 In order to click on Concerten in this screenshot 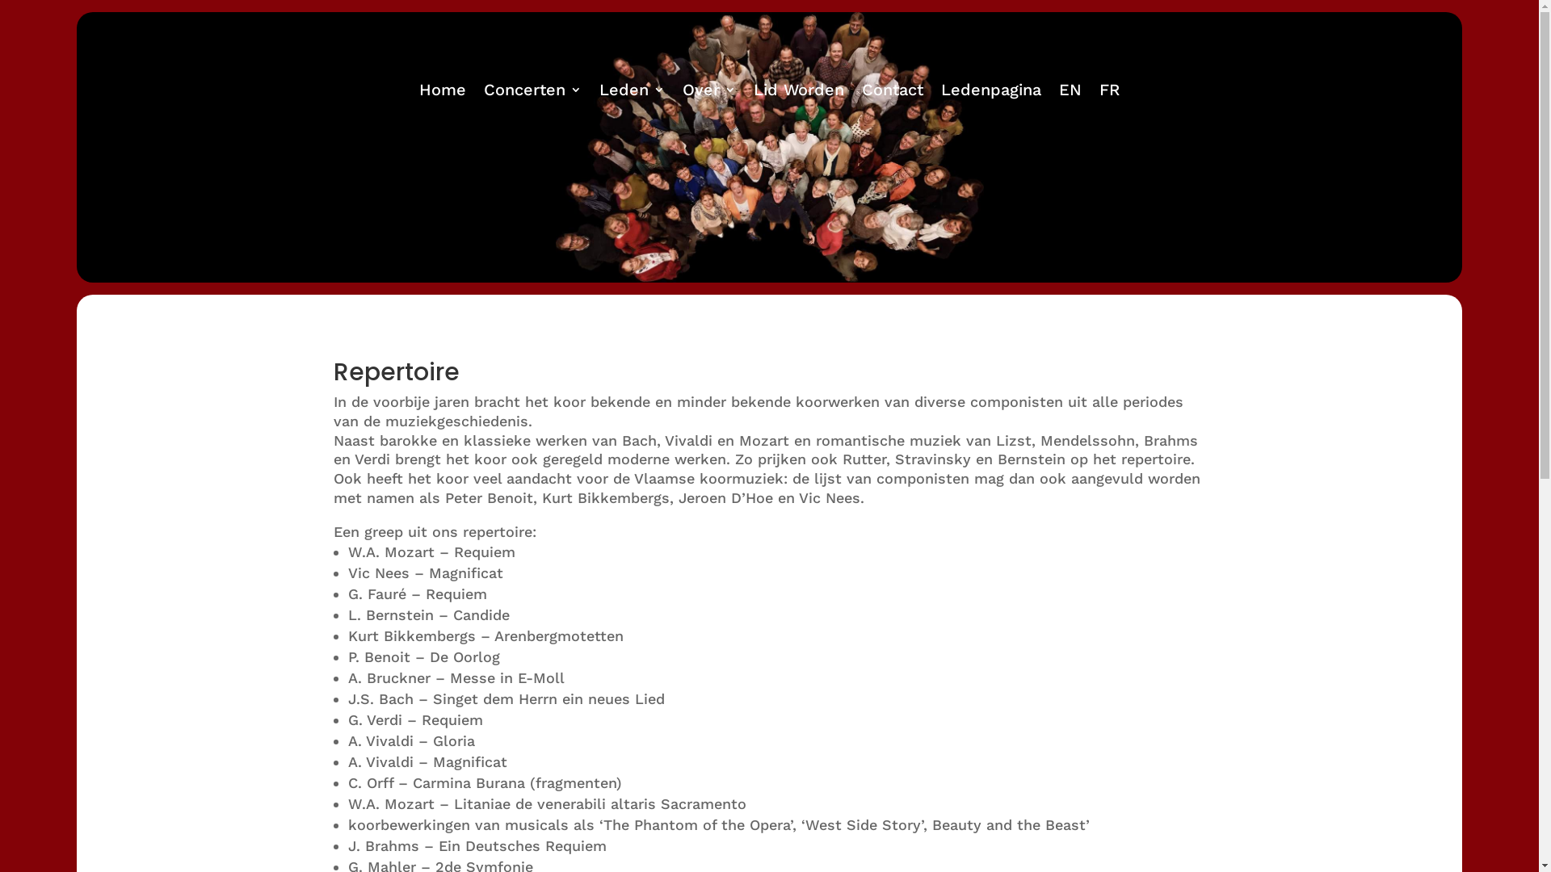, I will do `click(533, 93)`.